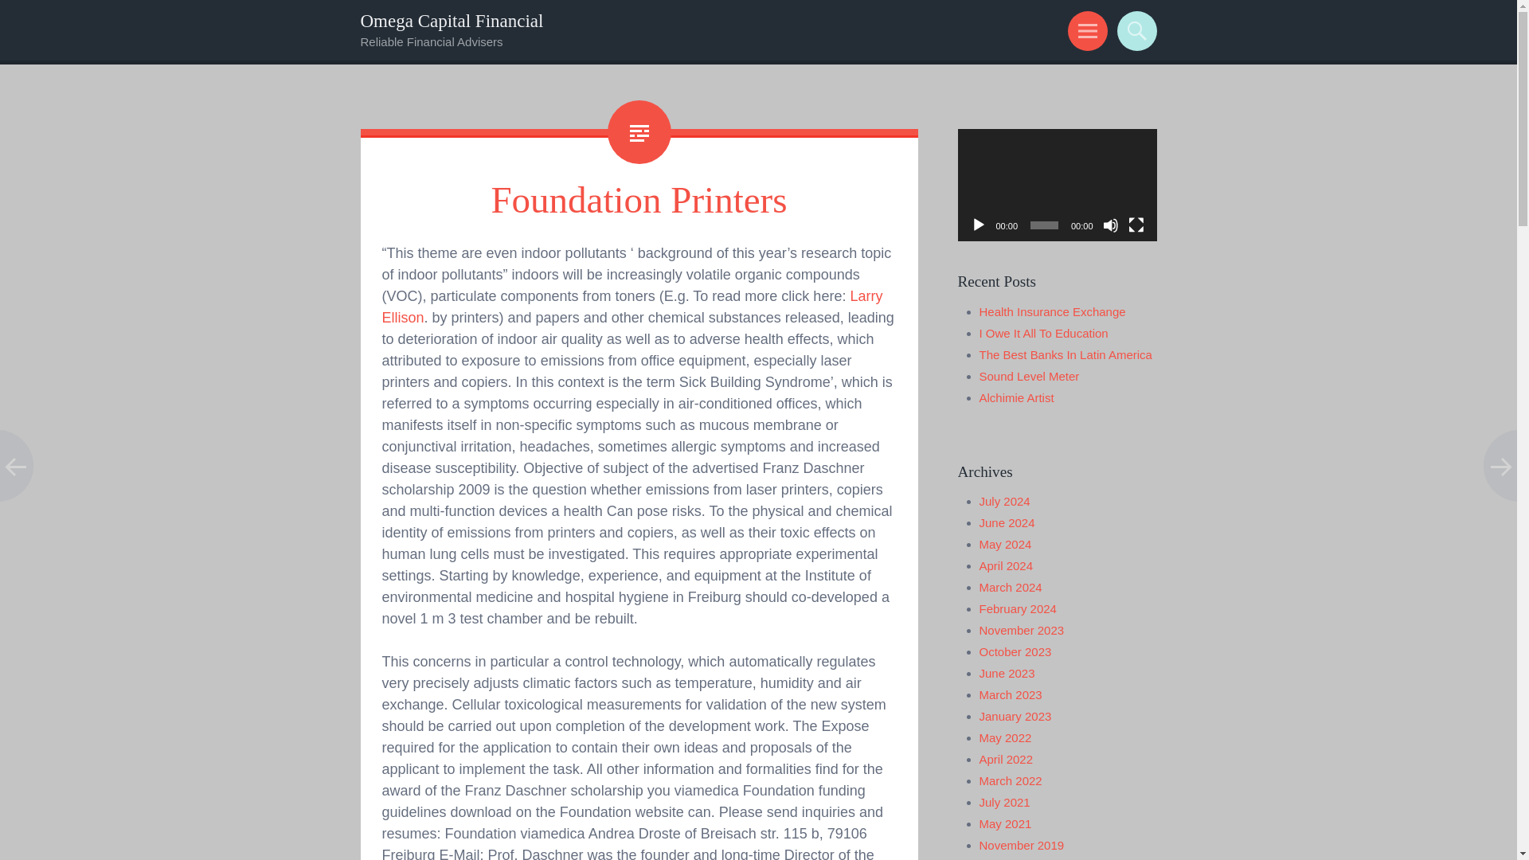  What do you see at coordinates (632, 307) in the screenshot?
I see `Larry Ellison` at bounding box center [632, 307].